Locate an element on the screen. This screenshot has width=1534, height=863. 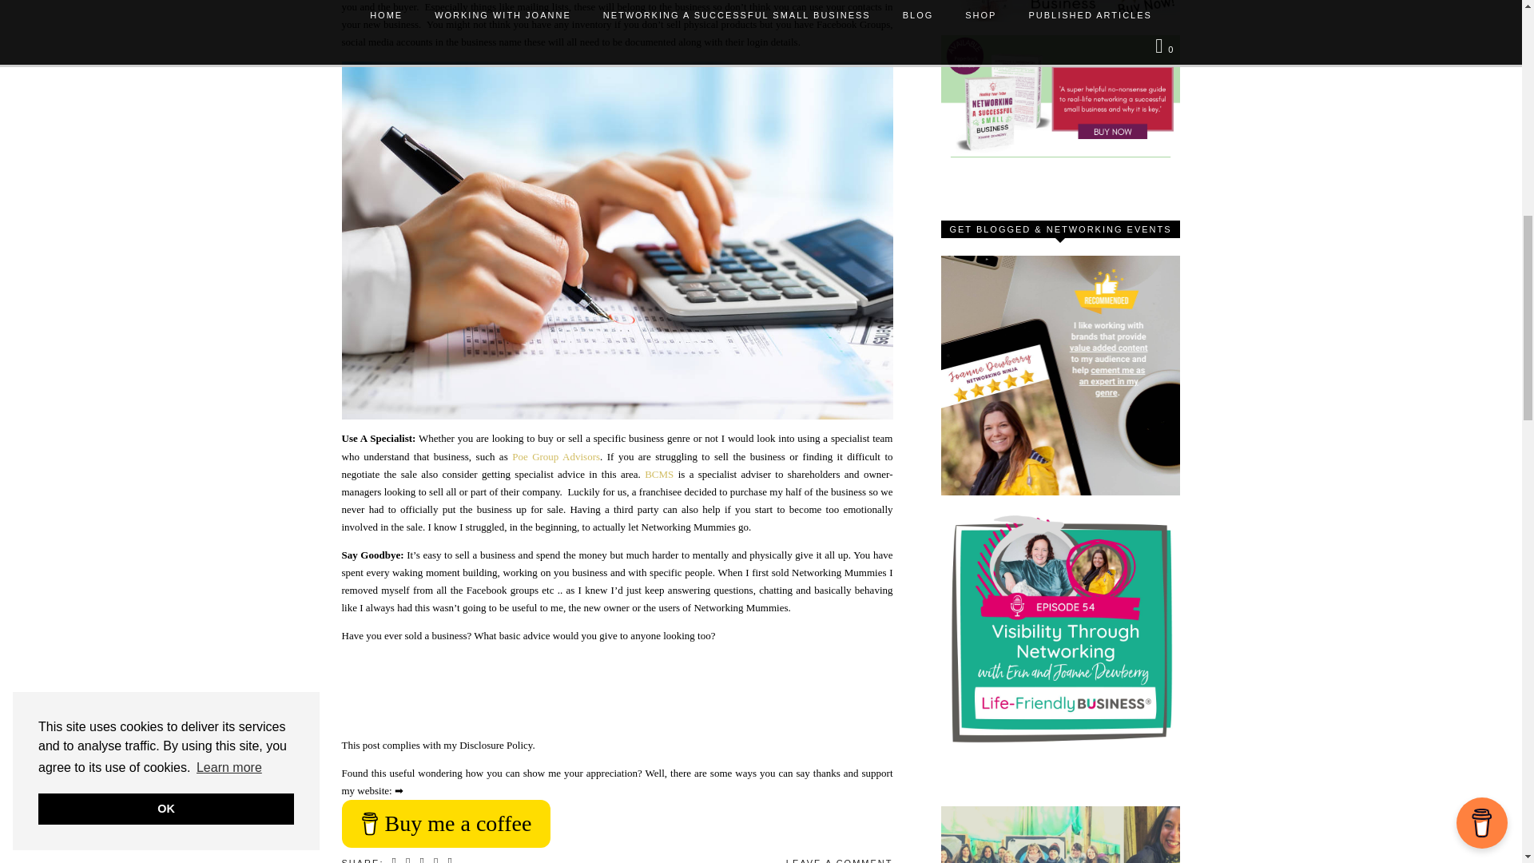
BCMS is located at coordinates (658, 474).